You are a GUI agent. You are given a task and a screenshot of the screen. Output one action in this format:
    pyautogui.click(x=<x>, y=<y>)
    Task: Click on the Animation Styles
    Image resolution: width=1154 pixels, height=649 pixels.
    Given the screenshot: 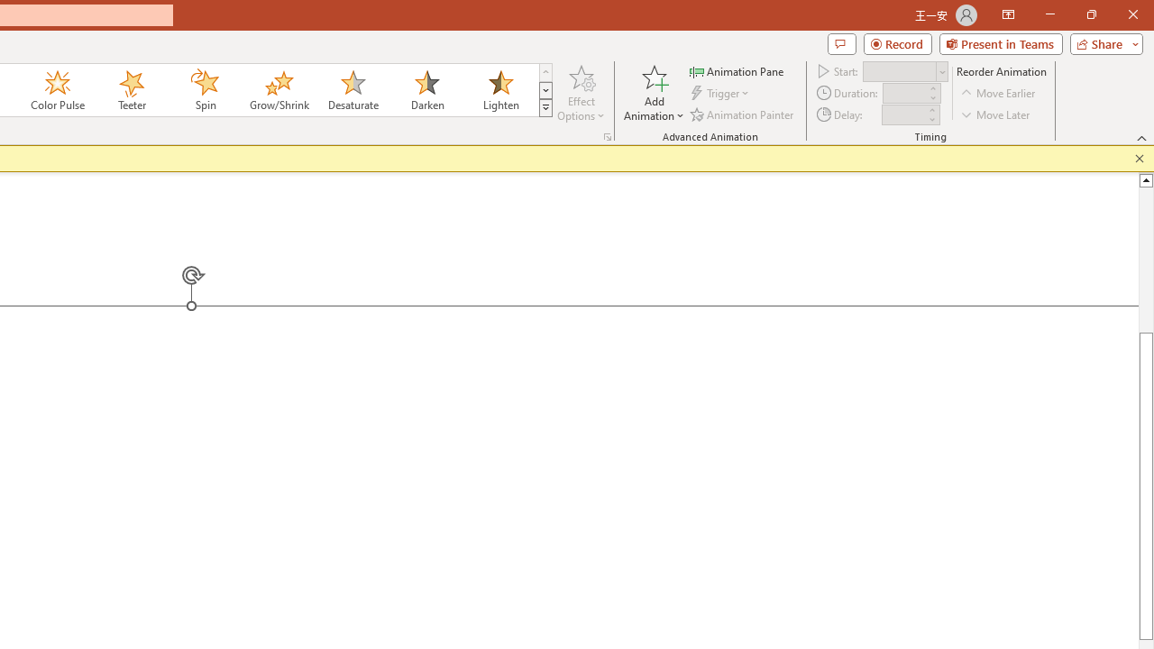 What is the action you would take?
    pyautogui.click(x=545, y=108)
    